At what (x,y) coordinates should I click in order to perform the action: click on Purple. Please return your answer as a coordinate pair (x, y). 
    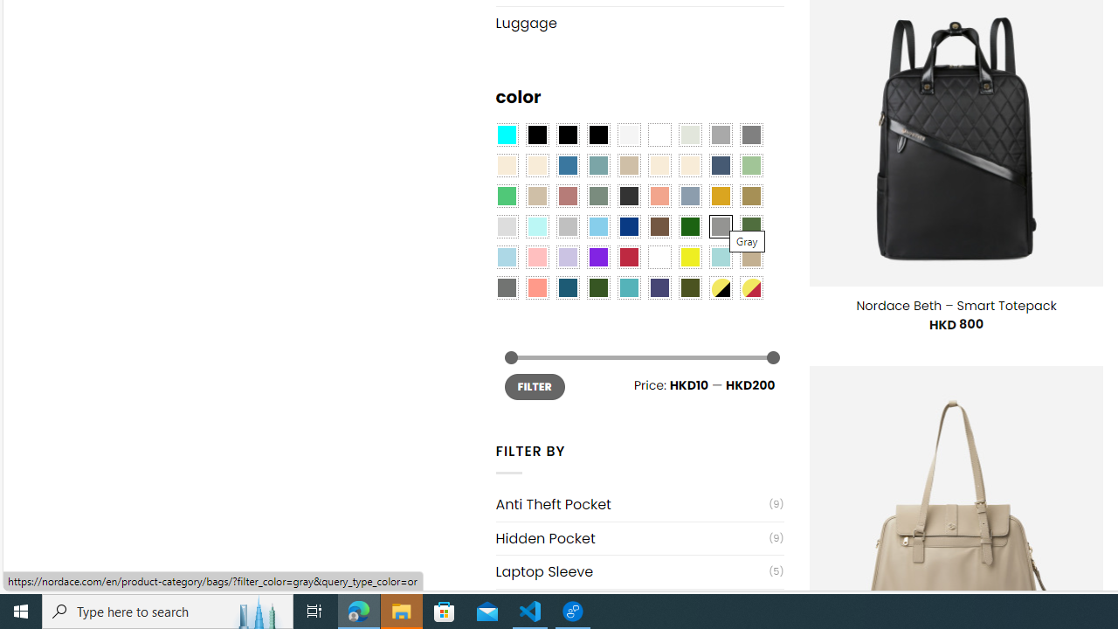
    Looking at the image, I should click on (597, 258).